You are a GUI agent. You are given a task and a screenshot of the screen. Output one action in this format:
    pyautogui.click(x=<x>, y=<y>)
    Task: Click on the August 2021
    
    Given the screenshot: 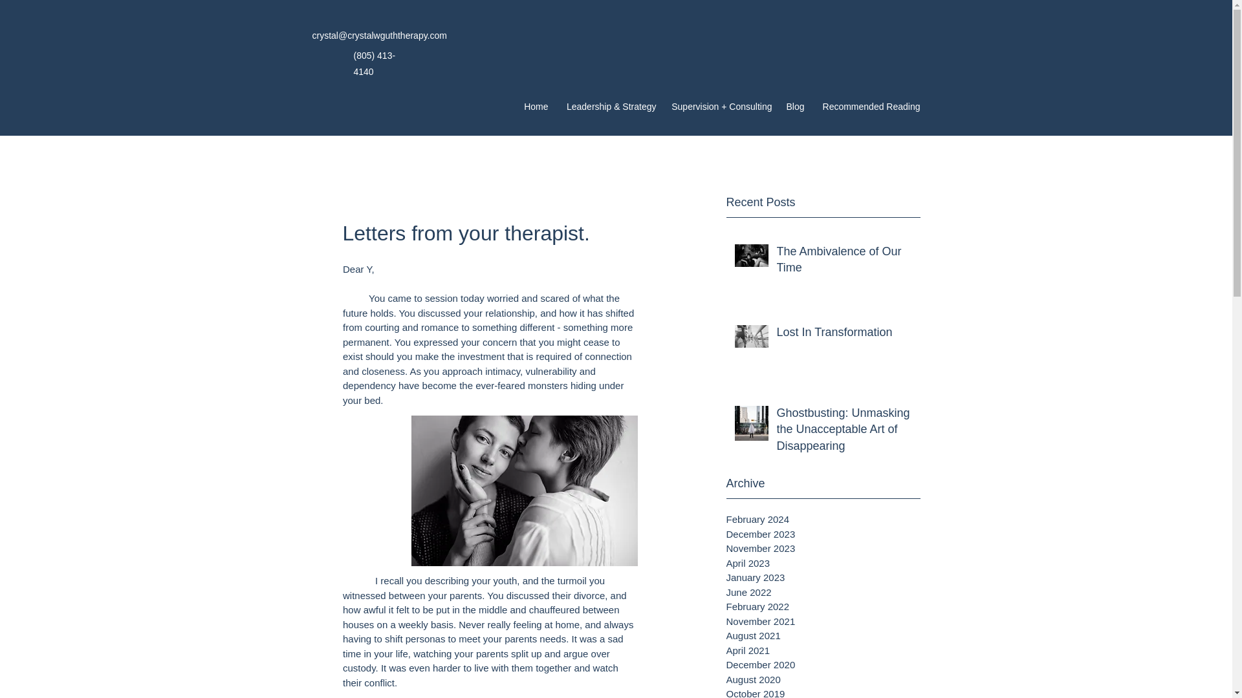 What is the action you would take?
    pyautogui.click(x=823, y=636)
    